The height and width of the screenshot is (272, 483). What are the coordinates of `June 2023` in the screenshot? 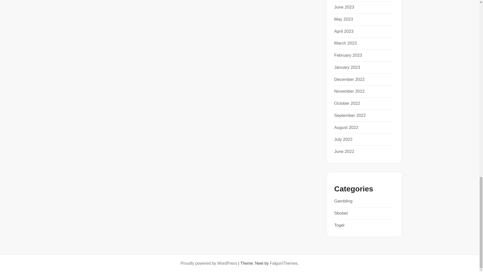 It's located at (344, 7).